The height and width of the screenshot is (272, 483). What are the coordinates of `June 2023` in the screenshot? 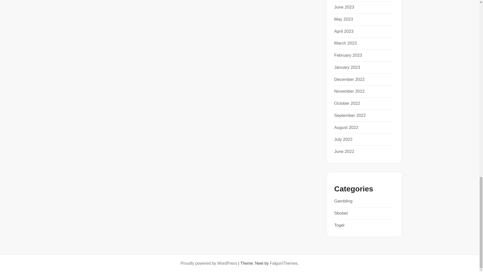 It's located at (344, 7).